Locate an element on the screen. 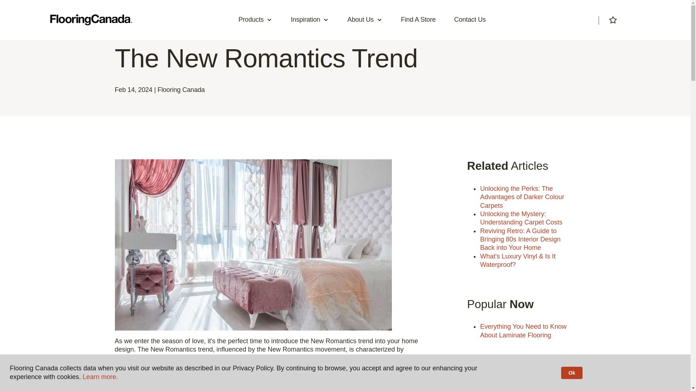 Image resolution: width=696 pixels, height=391 pixels. Contact Us is located at coordinates (470, 20).